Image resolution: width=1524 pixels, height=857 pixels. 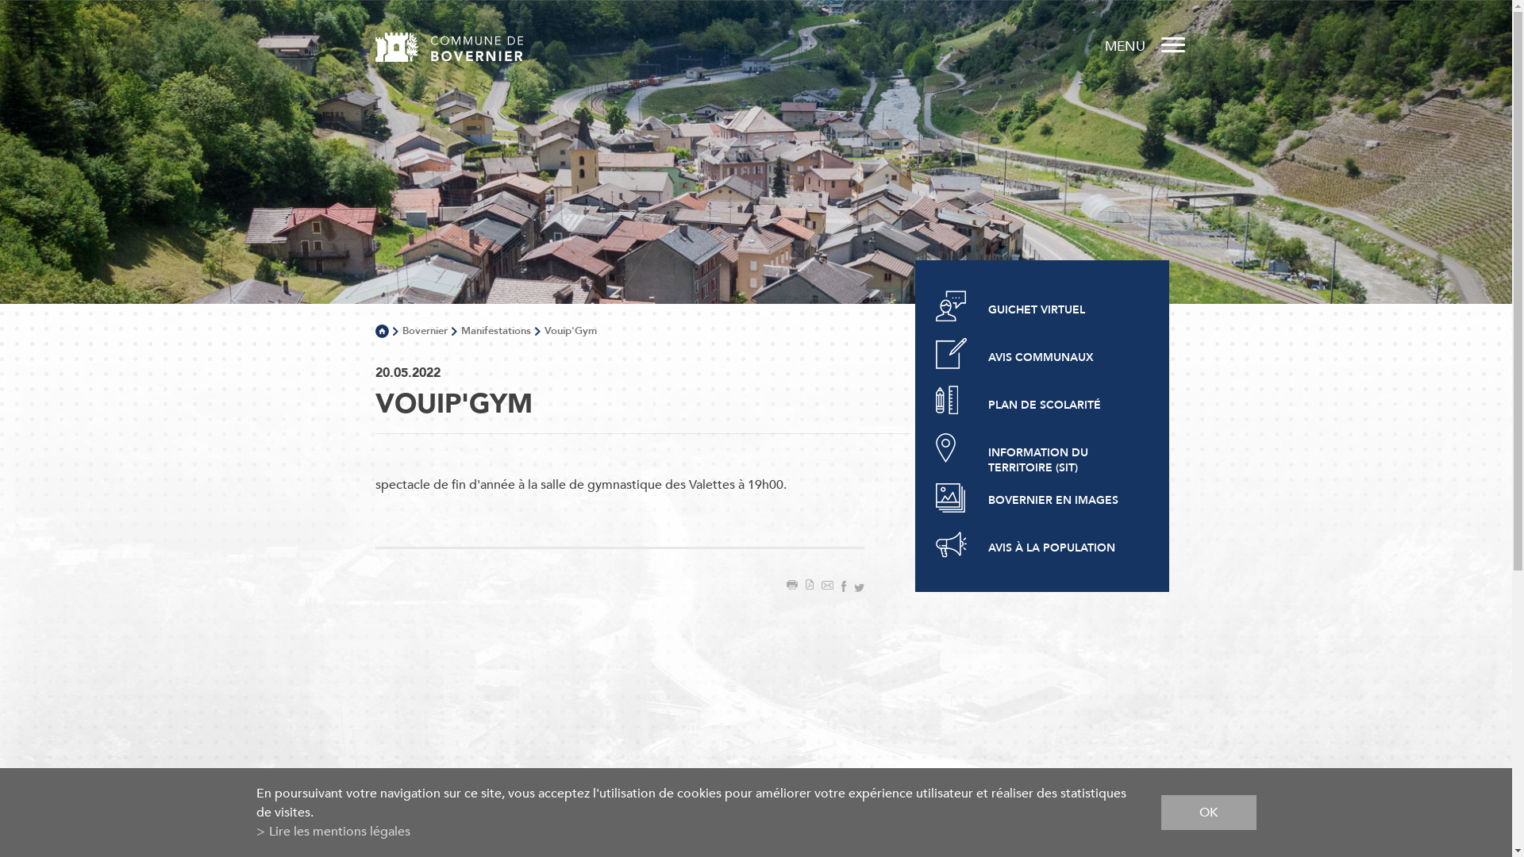 What do you see at coordinates (1037, 497) in the screenshot?
I see `BOVERNIER EN IMAGES` at bounding box center [1037, 497].